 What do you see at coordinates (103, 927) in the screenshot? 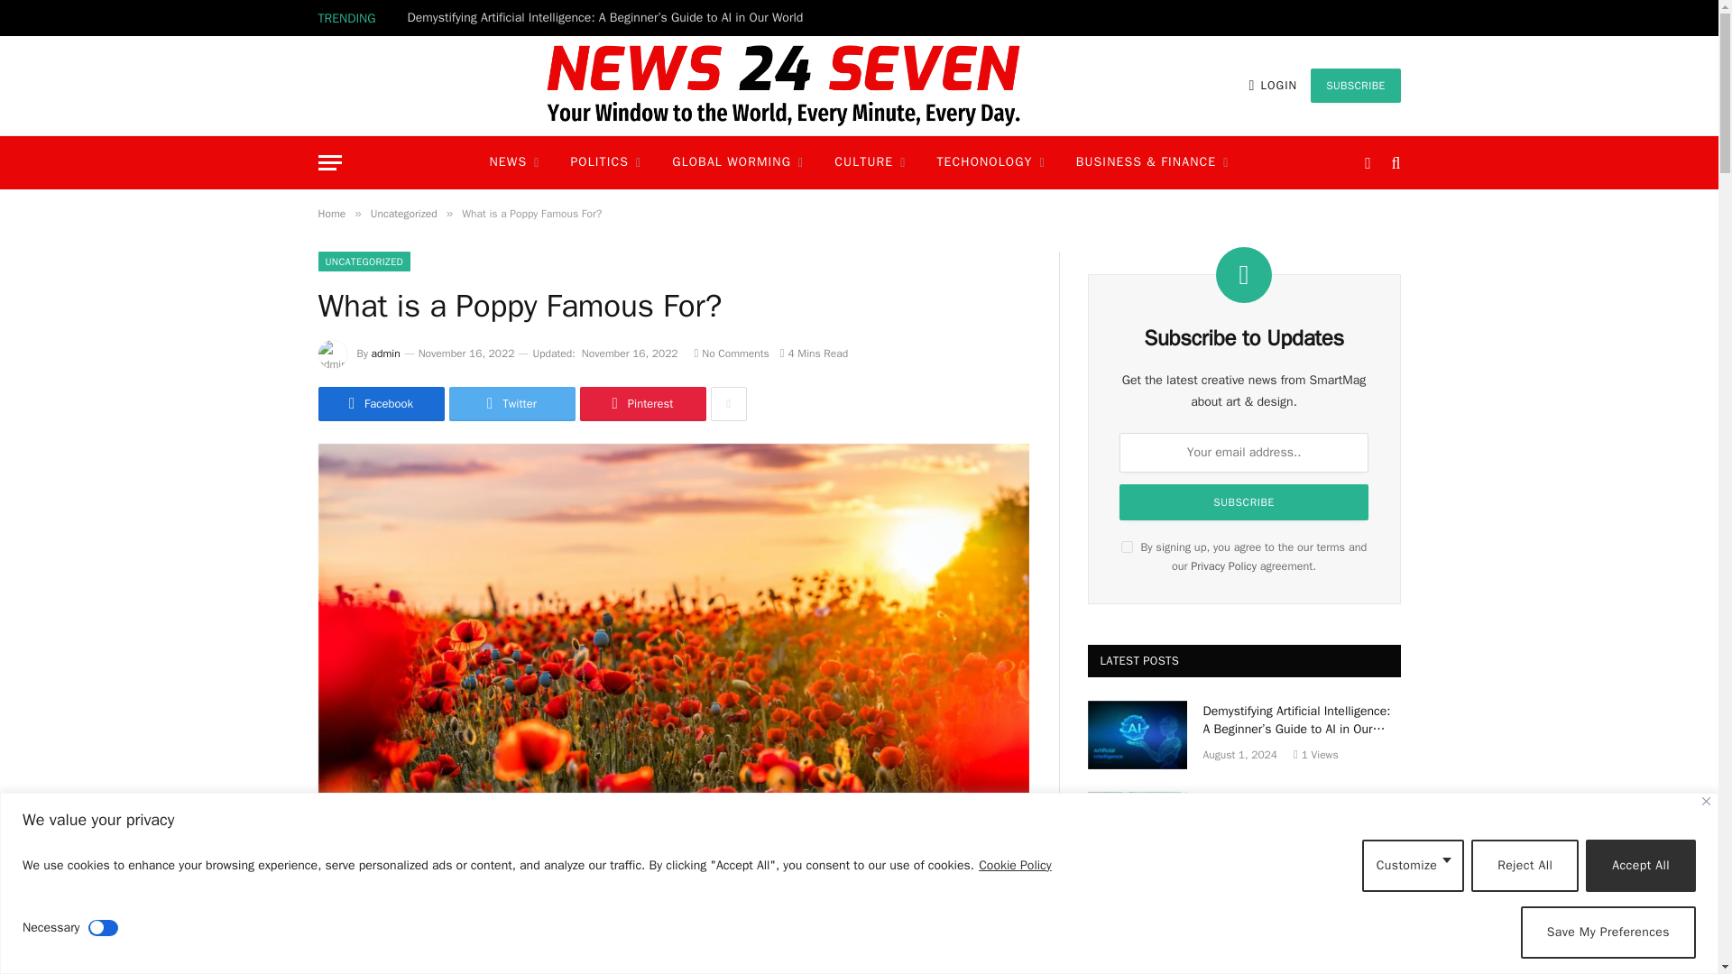
I see `on` at bounding box center [103, 927].